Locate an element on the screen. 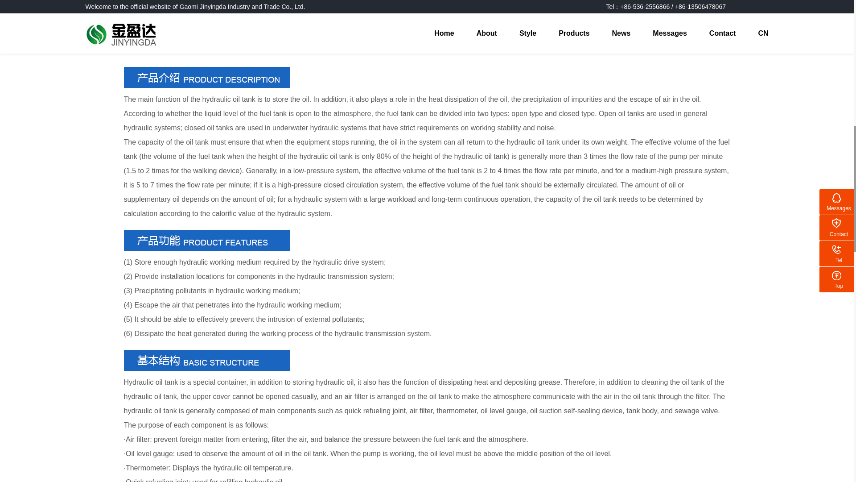 Image resolution: width=856 pixels, height=482 pixels. Gaomi Jinyingda Industry and Trade Co., Ltd. is located at coordinates (207, 360).